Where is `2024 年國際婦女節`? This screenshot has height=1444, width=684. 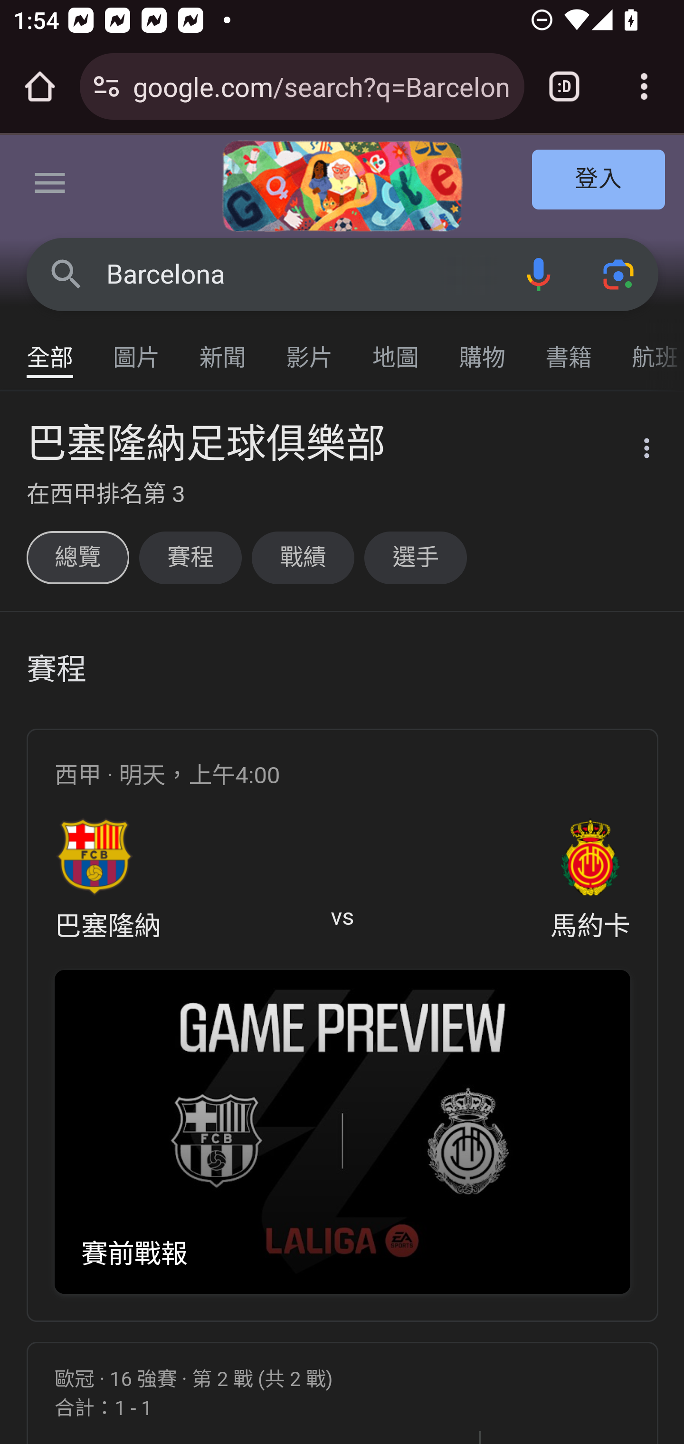 2024 年國際婦女節 is located at coordinates (342, 186).